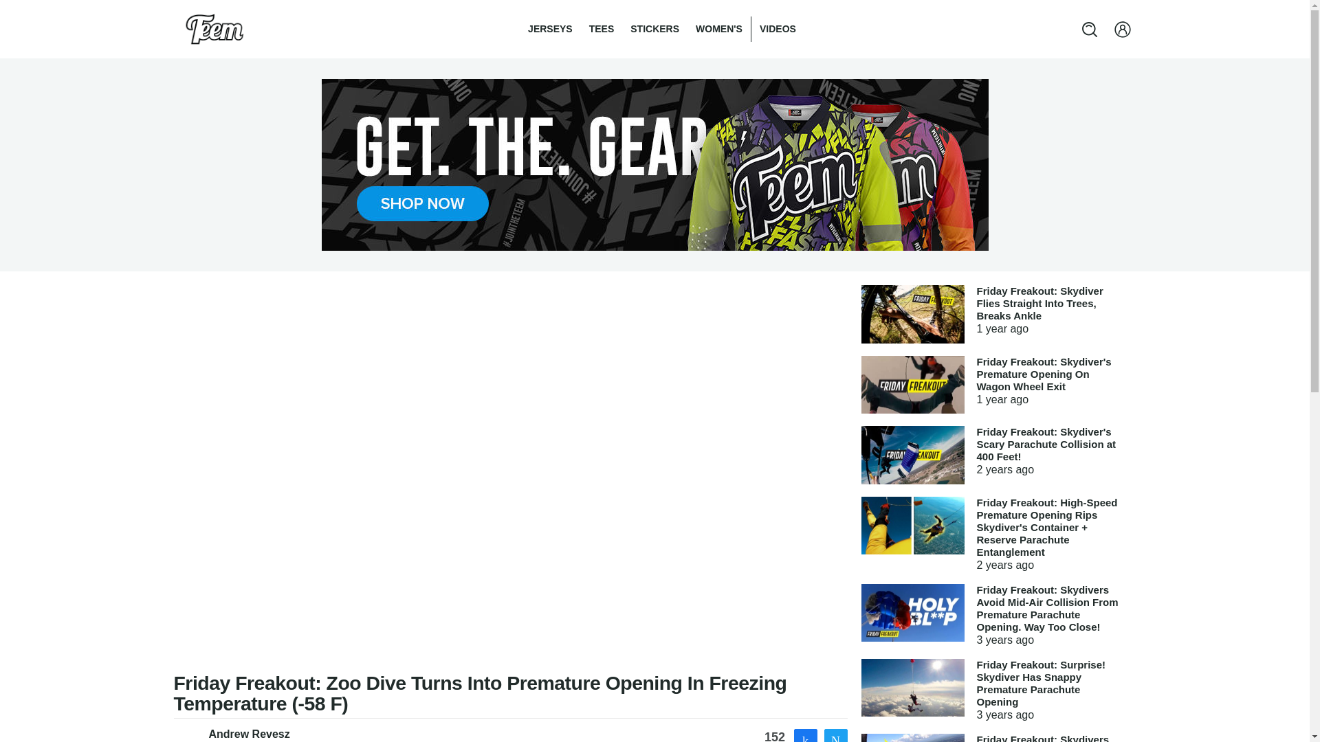  I want to click on VIDEOS, so click(777, 29).